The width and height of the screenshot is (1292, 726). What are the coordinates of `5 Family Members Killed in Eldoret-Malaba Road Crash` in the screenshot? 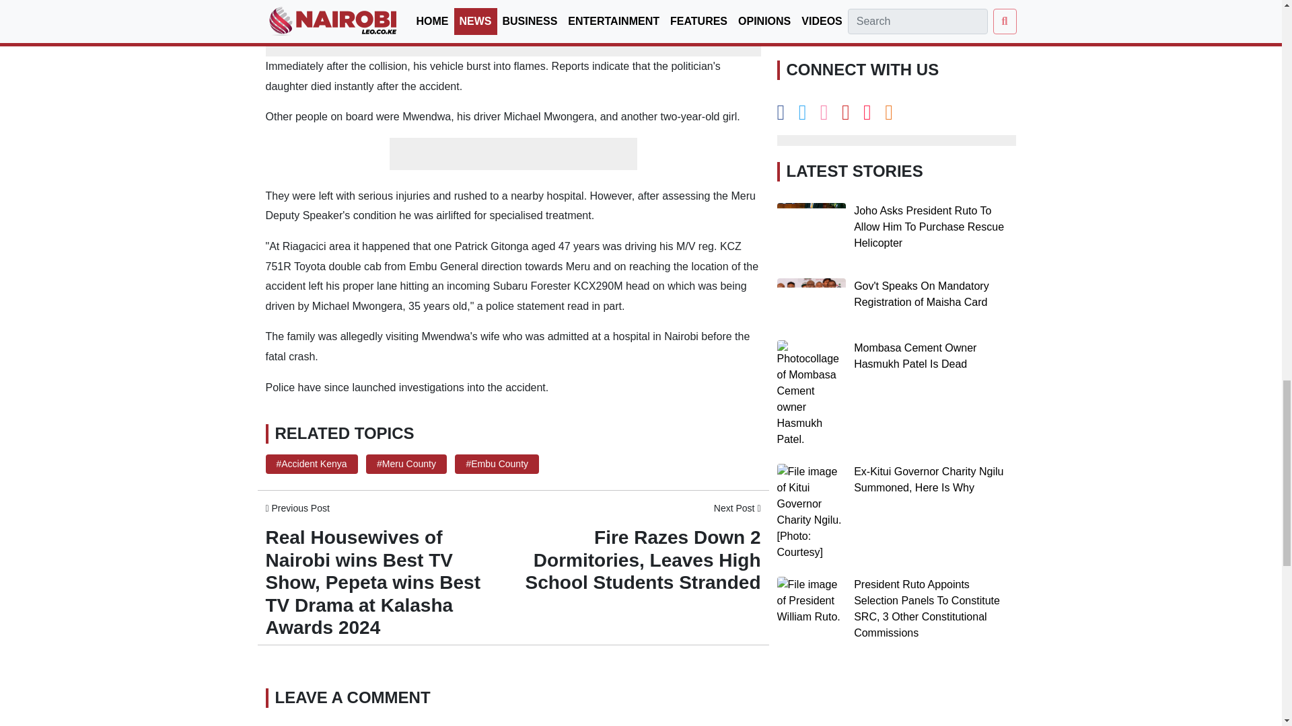 It's located at (430, 26).